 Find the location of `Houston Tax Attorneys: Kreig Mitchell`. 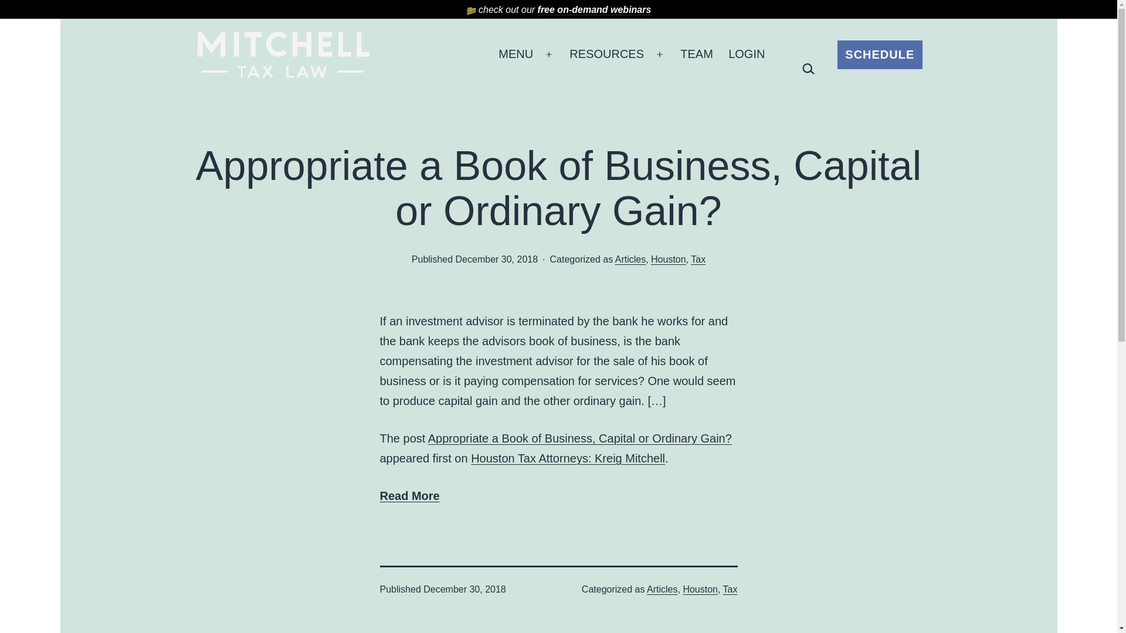

Houston Tax Attorneys: Kreig Mitchell is located at coordinates (568, 458).